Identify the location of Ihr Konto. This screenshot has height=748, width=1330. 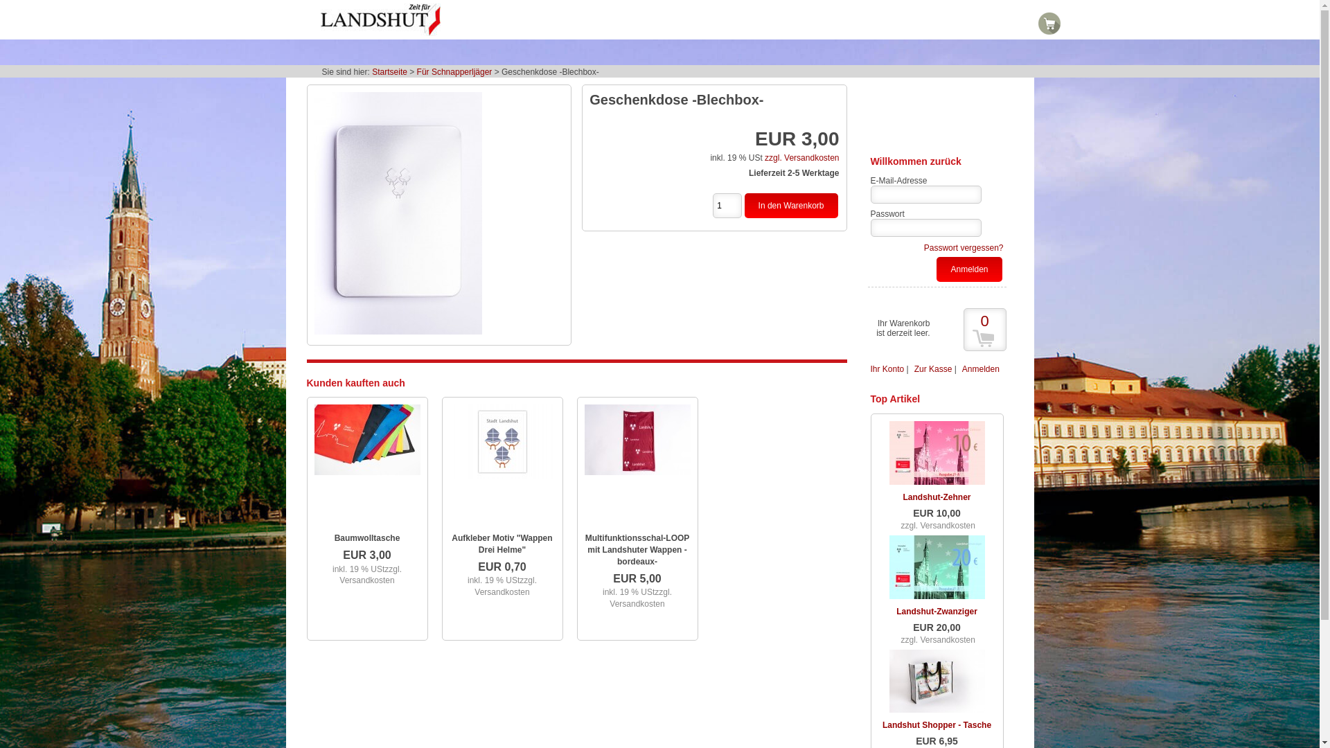
(887, 369).